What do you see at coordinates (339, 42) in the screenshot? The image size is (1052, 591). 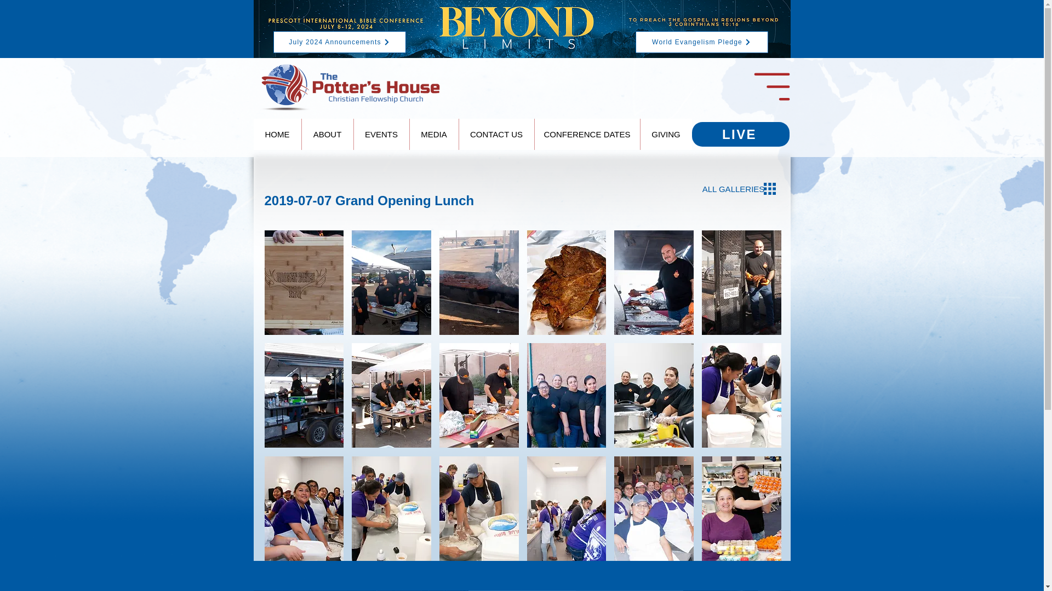 I see `July 2024 Announcements` at bounding box center [339, 42].